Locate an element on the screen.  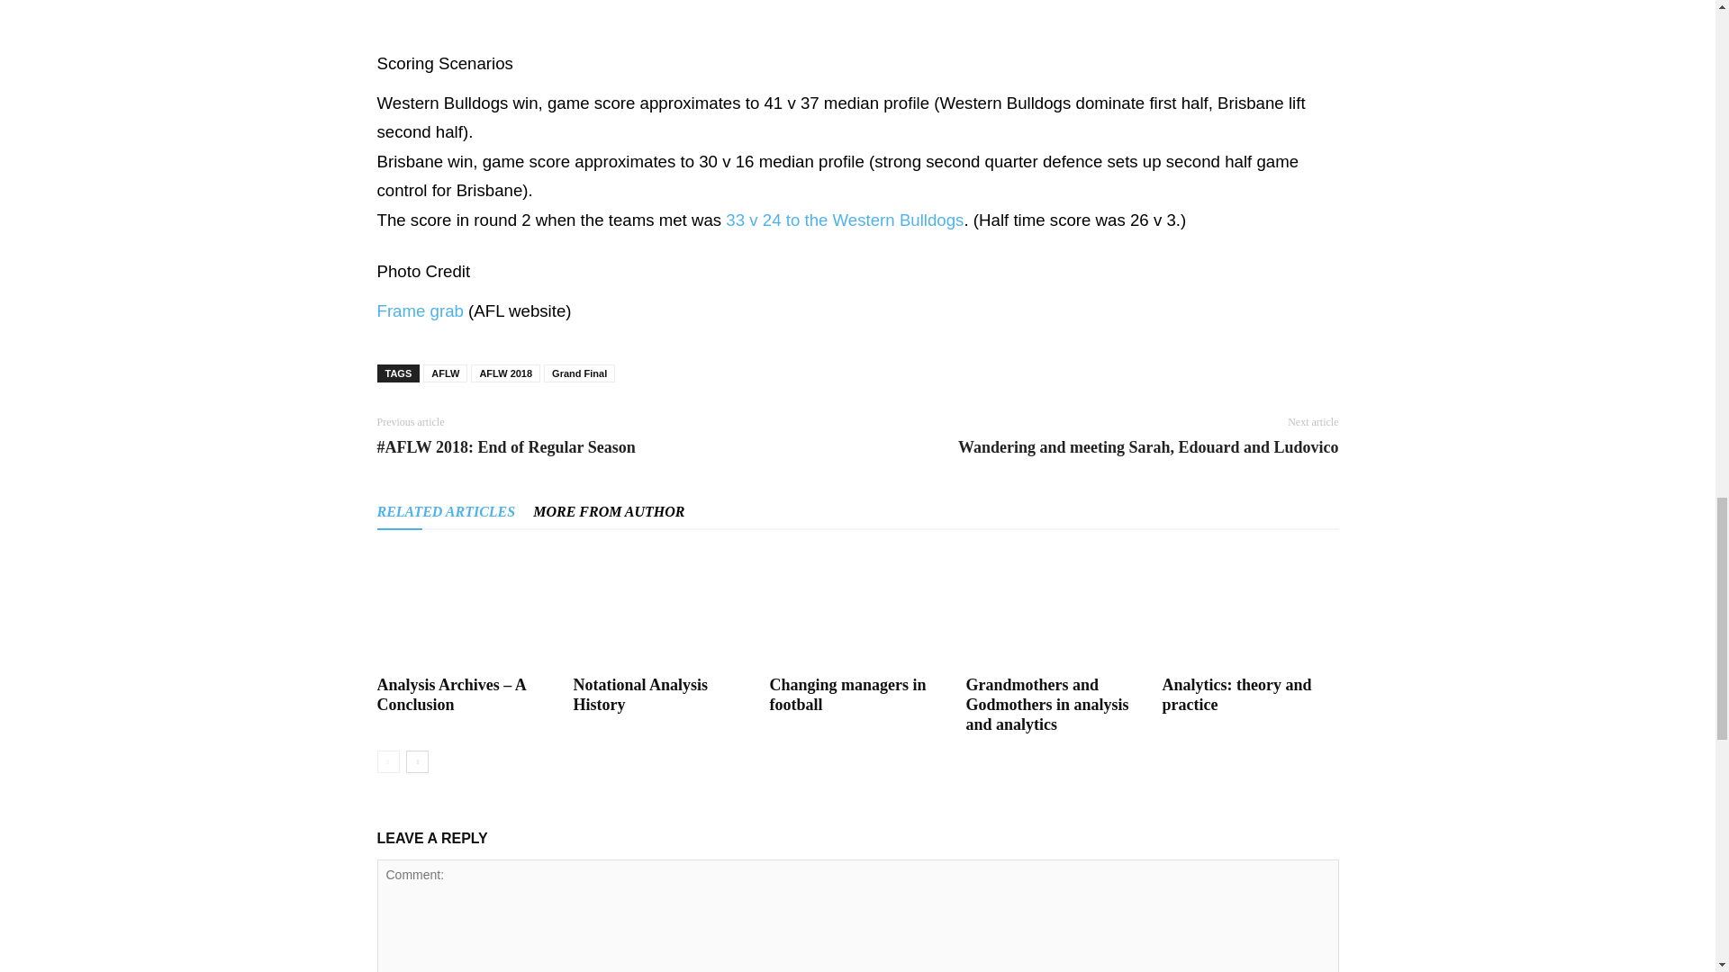
33 v 24 to the Western Bulldogs is located at coordinates (845, 220).